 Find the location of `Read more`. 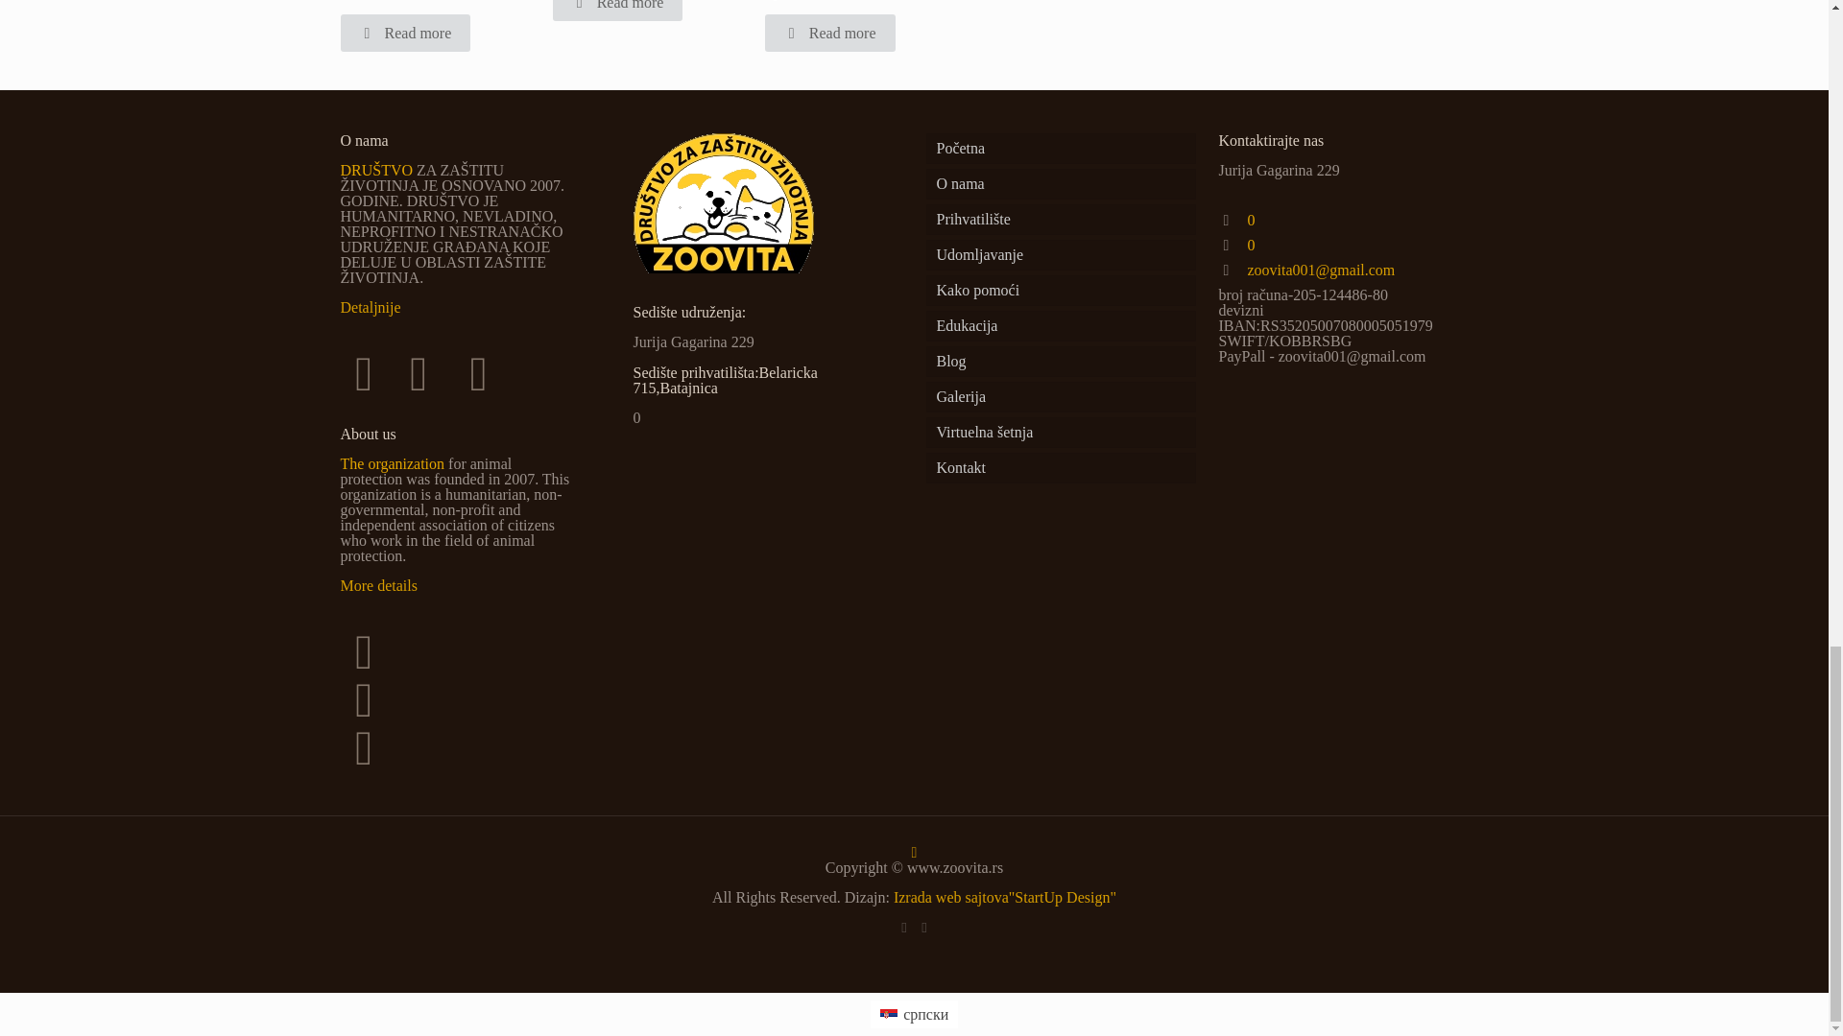

Read more is located at coordinates (829, 33).